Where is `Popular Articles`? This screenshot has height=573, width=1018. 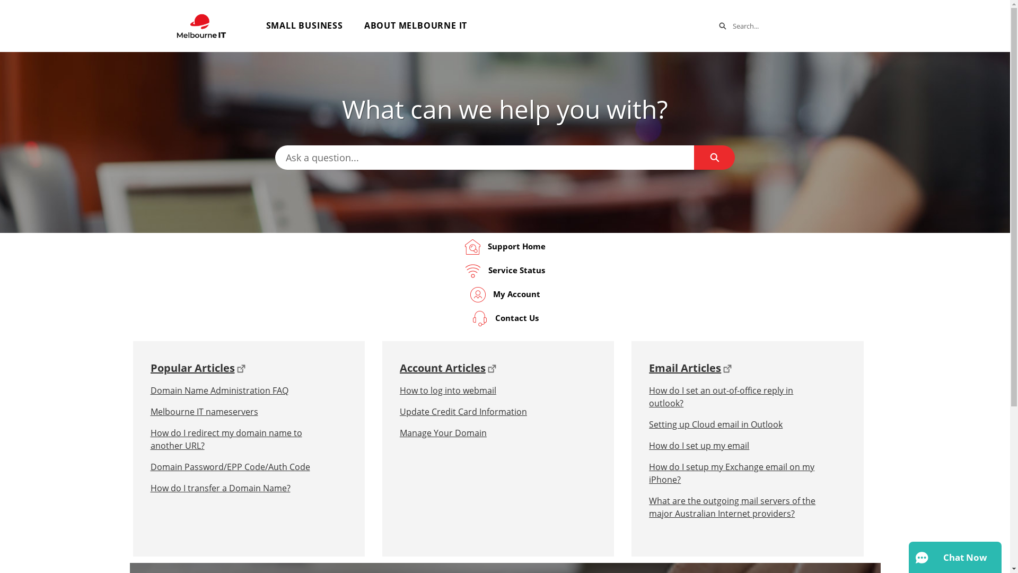 Popular Articles is located at coordinates (193, 368).